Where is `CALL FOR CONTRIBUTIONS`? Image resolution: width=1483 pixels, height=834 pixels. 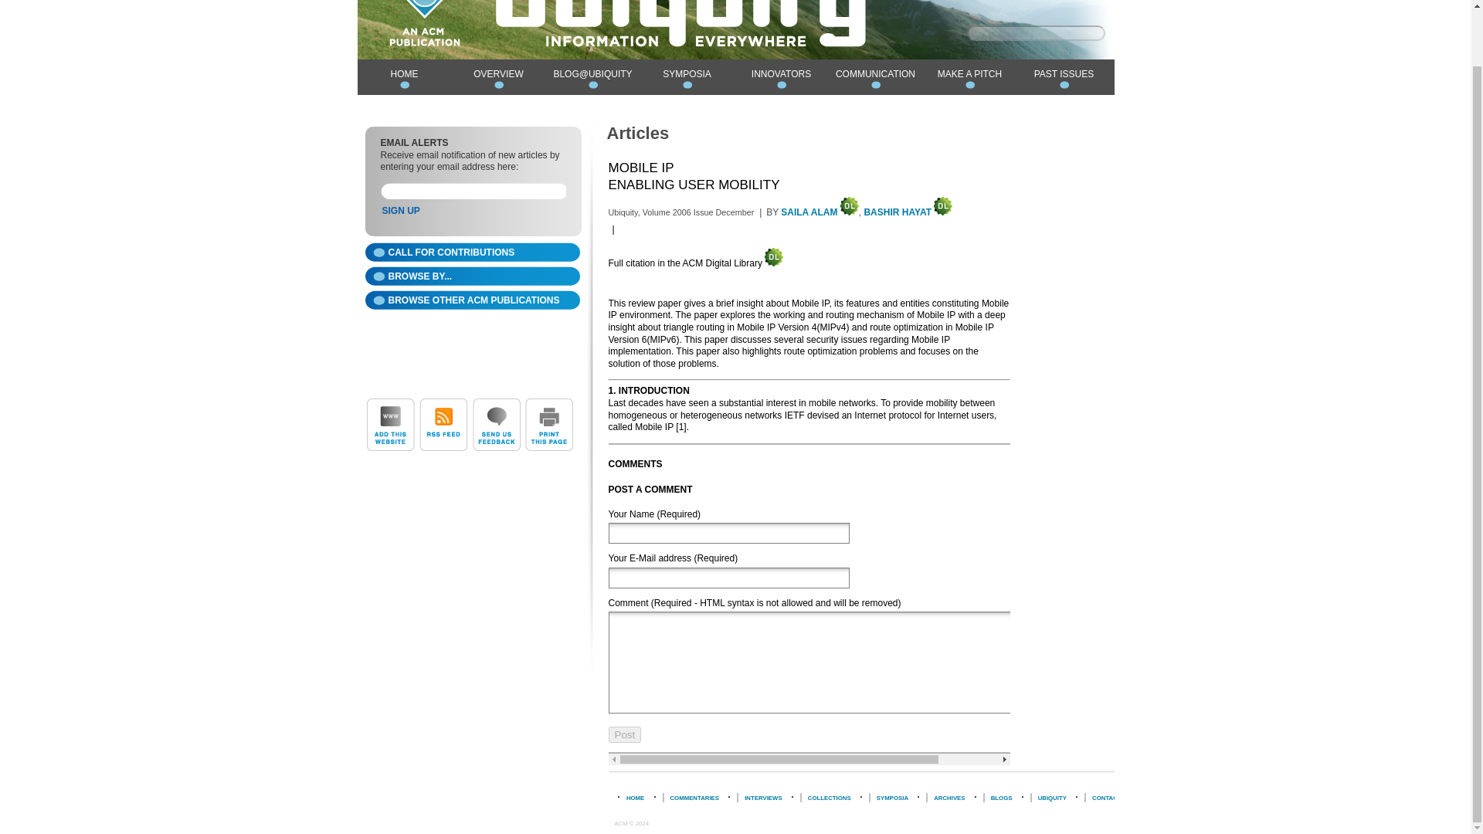 CALL FOR CONTRIBUTIONS is located at coordinates (472, 254).